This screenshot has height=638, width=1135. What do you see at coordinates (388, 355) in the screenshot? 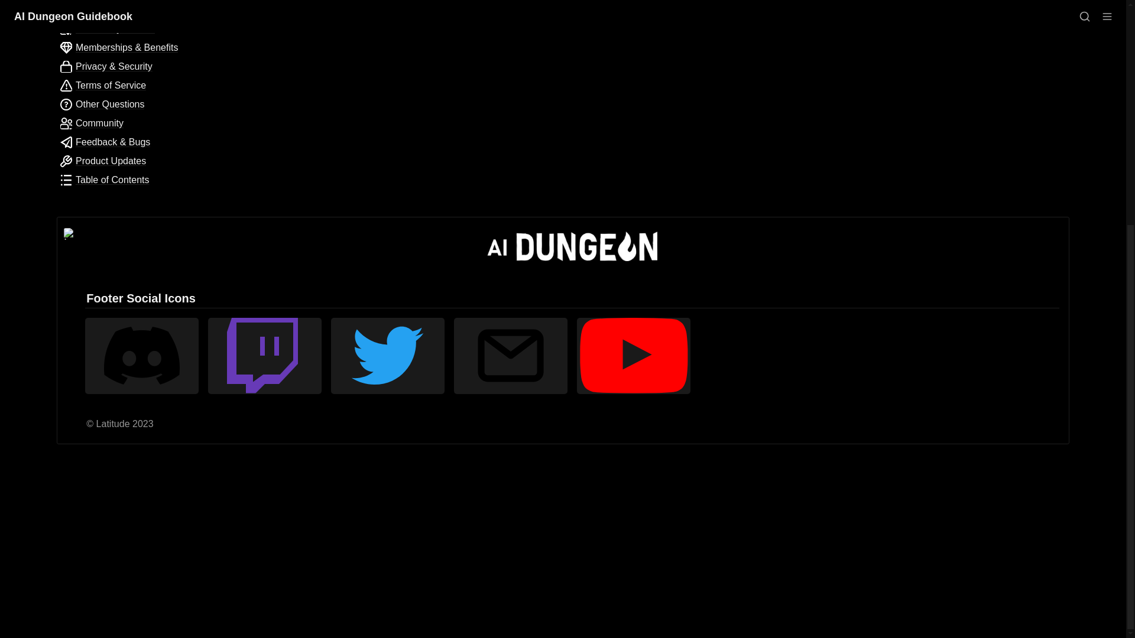
I see `Twitter` at bounding box center [388, 355].